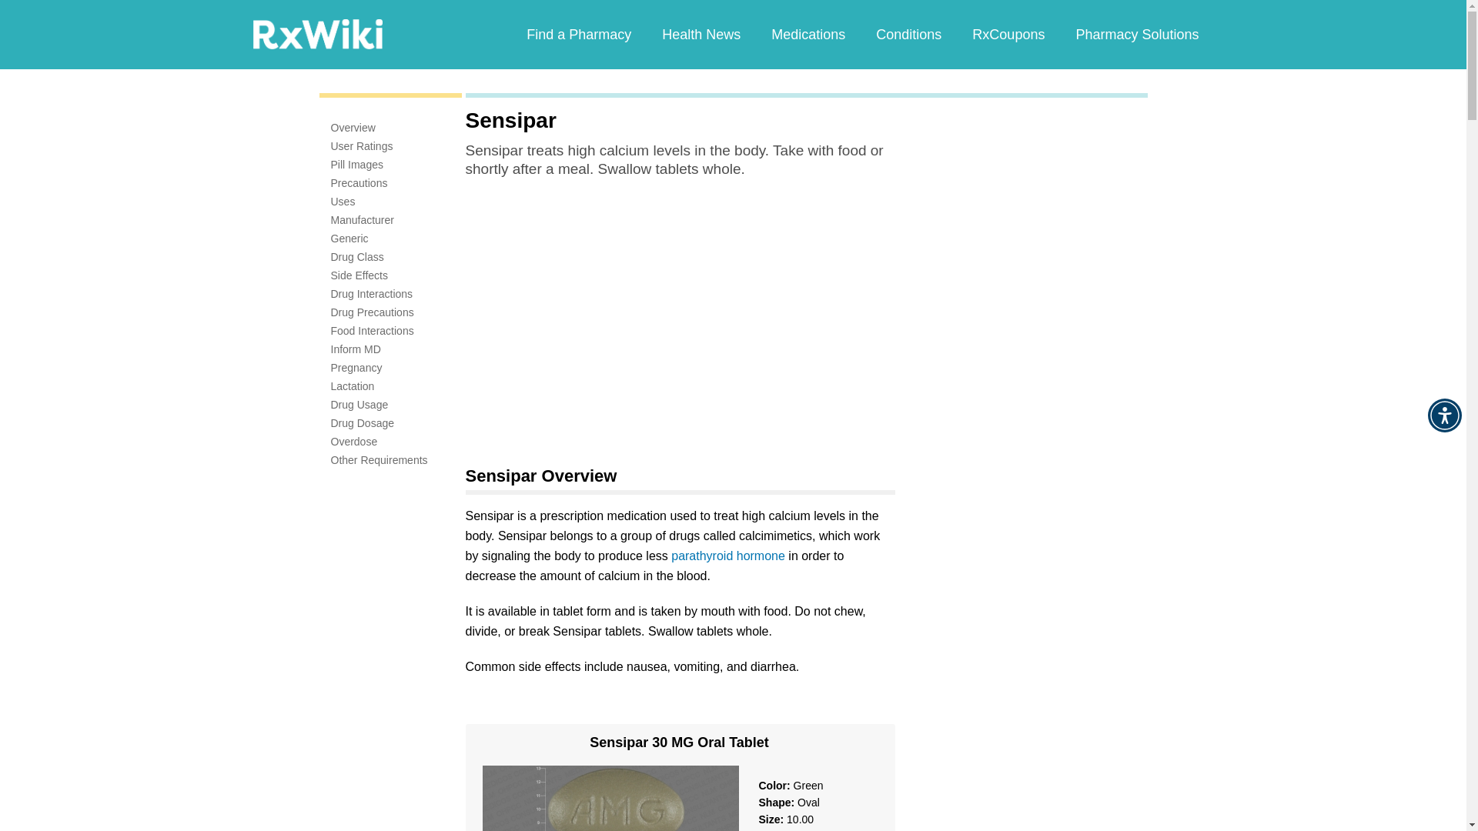 The image size is (1478, 831). Describe the element at coordinates (1008, 34) in the screenshot. I see `RxCoupons` at that location.